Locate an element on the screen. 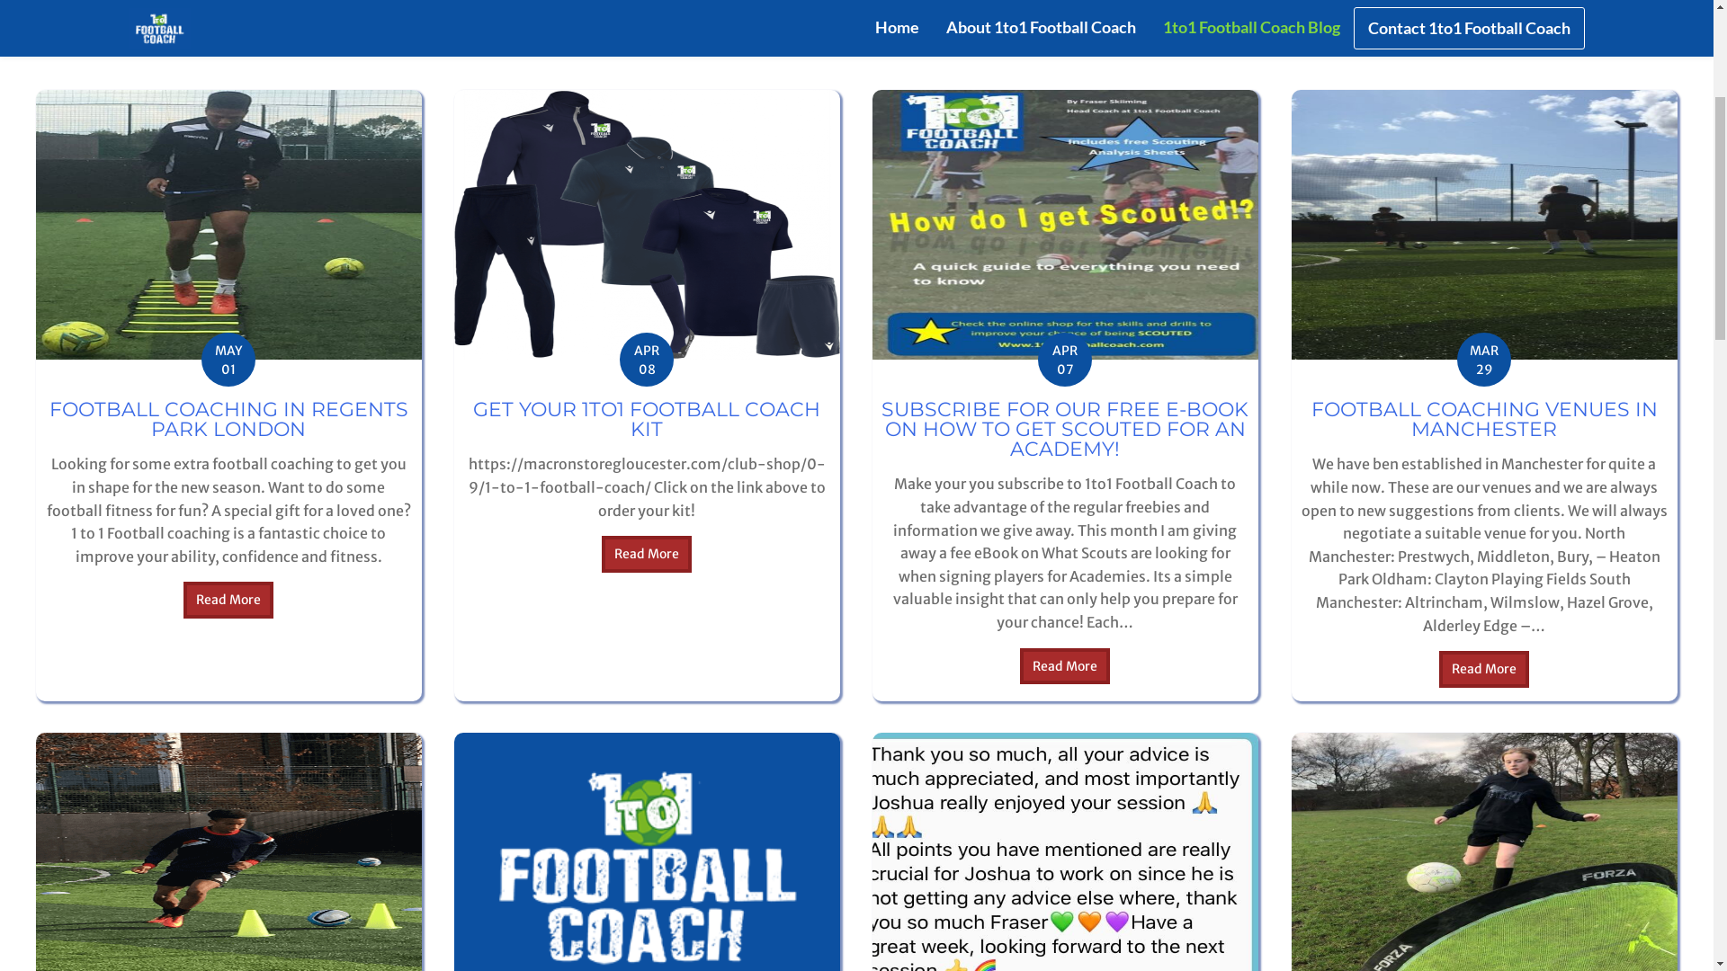 This screenshot has height=971, width=1727. GET YOUR 1TO1 FOOTBALL COACH KIT is located at coordinates (647, 755).